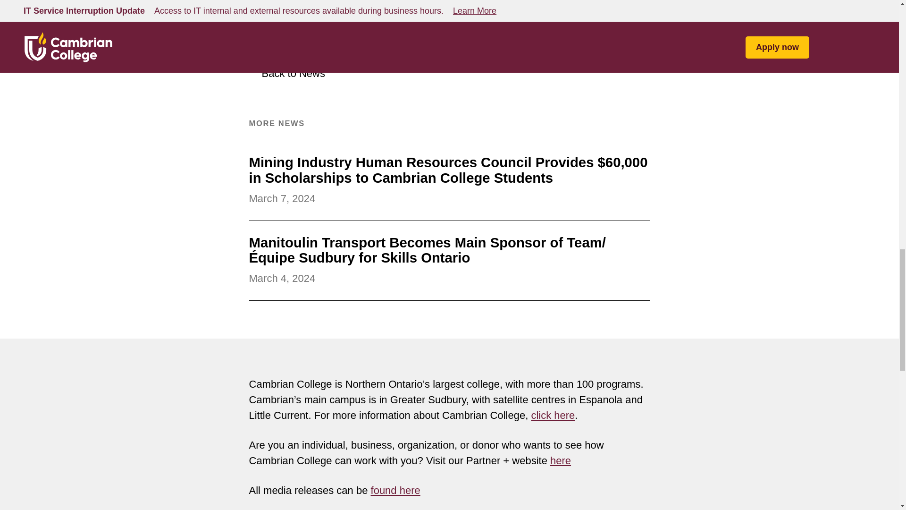 The width and height of the screenshot is (906, 510). Describe the element at coordinates (287, 73) in the screenshot. I see `Back to News` at that location.